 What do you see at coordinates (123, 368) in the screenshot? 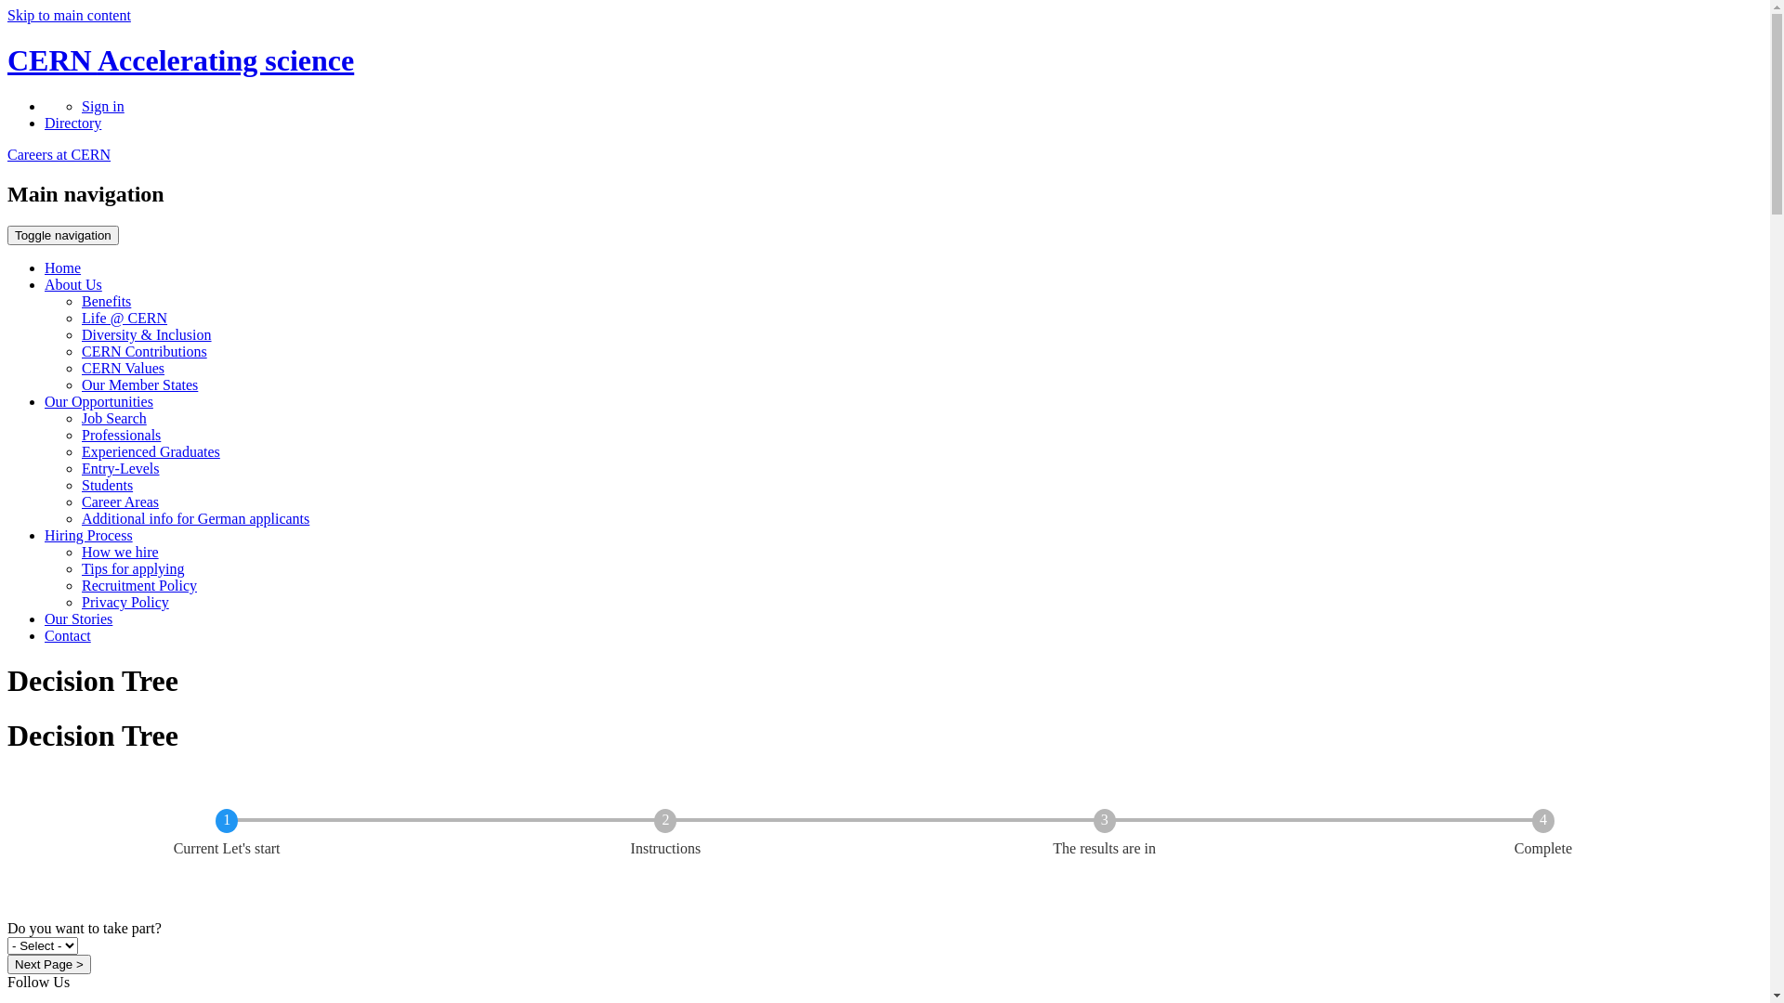
I see `CERN Values` at bounding box center [123, 368].